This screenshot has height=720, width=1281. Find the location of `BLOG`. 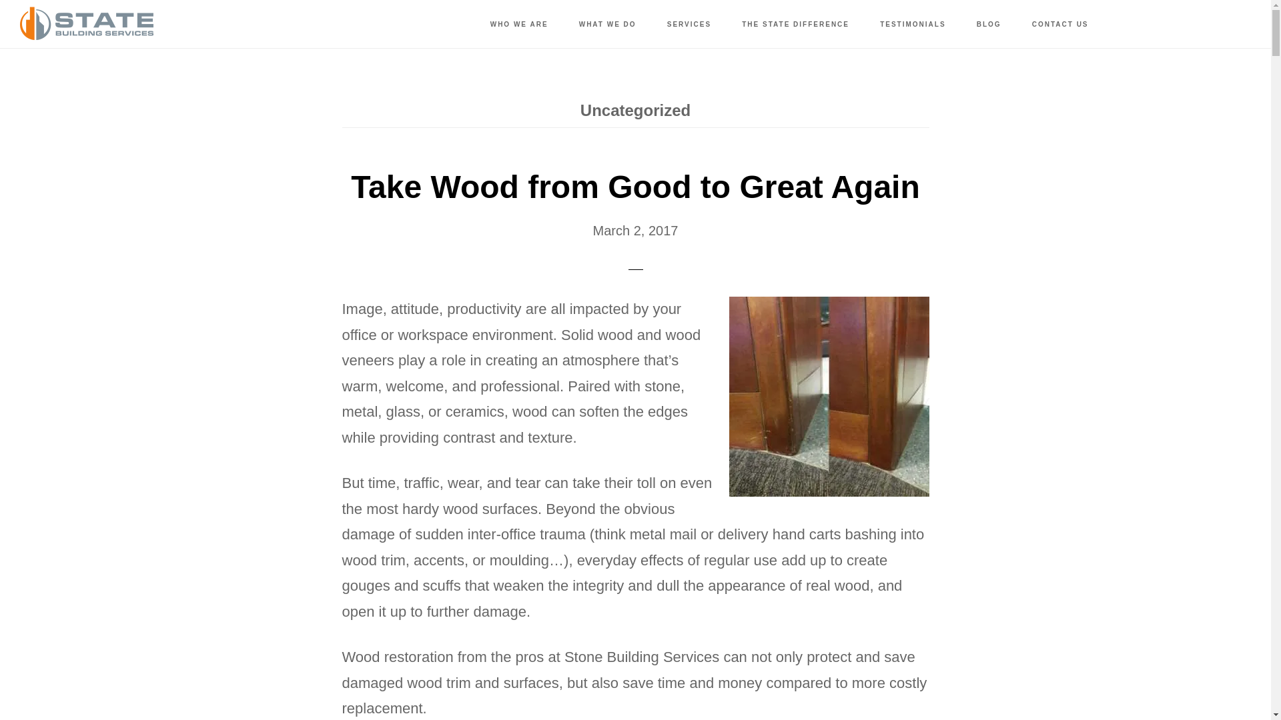

BLOG is located at coordinates (989, 25).